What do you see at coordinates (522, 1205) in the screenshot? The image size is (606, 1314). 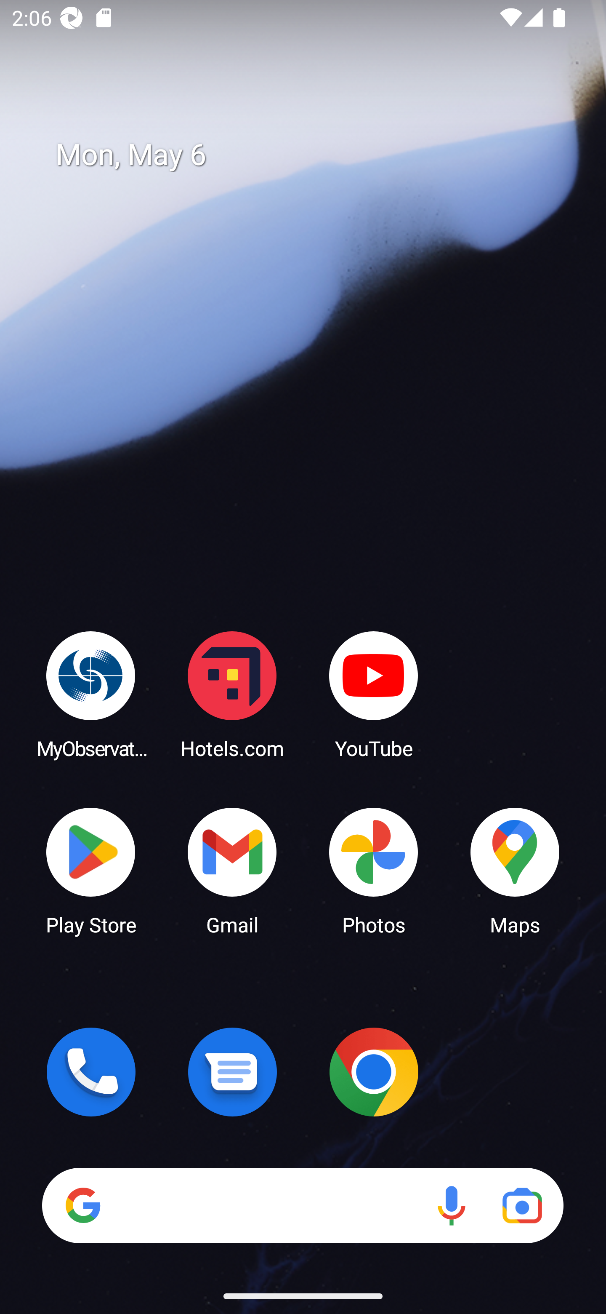 I see `Google Lens` at bounding box center [522, 1205].